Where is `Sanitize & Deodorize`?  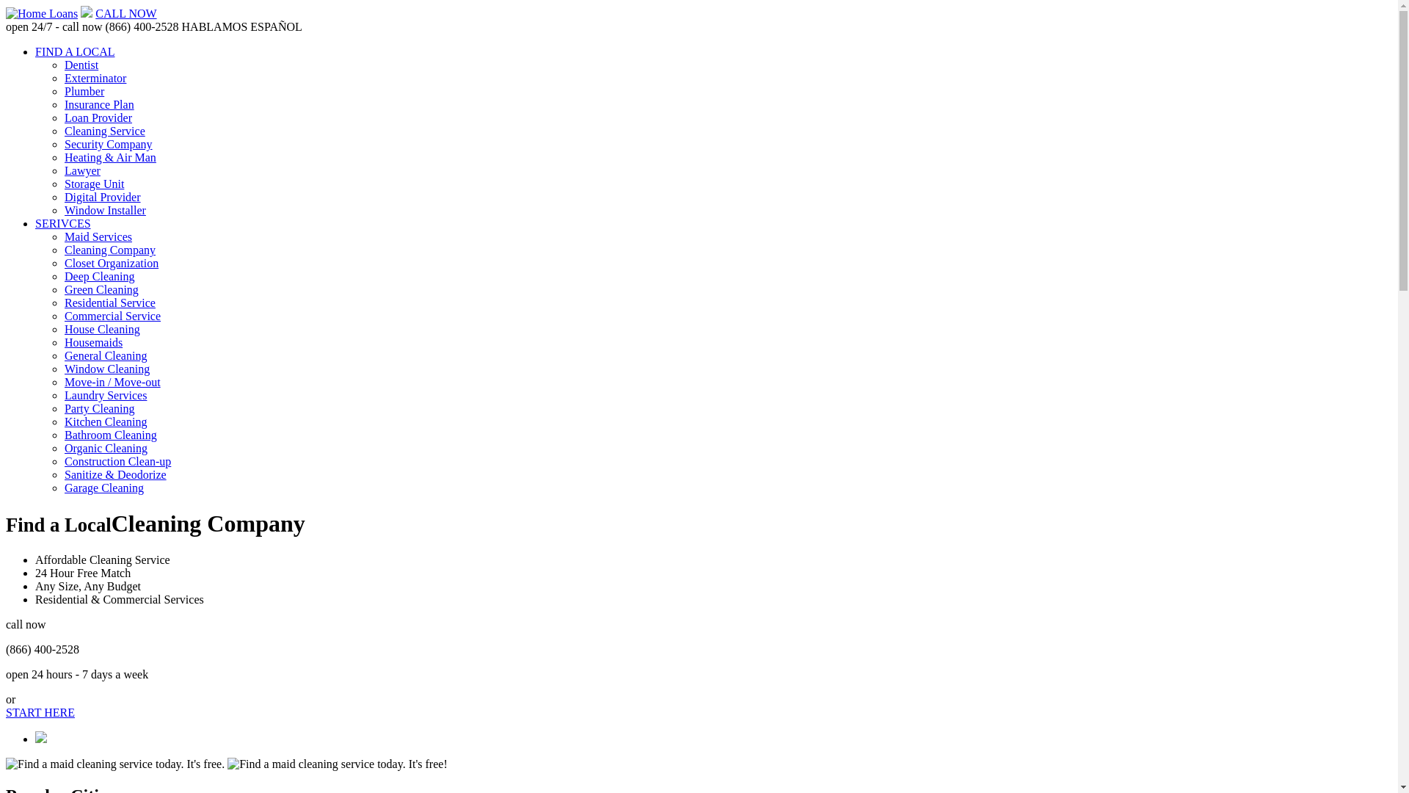
Sanitize & Deodorize is located at coordinates (116, 474).